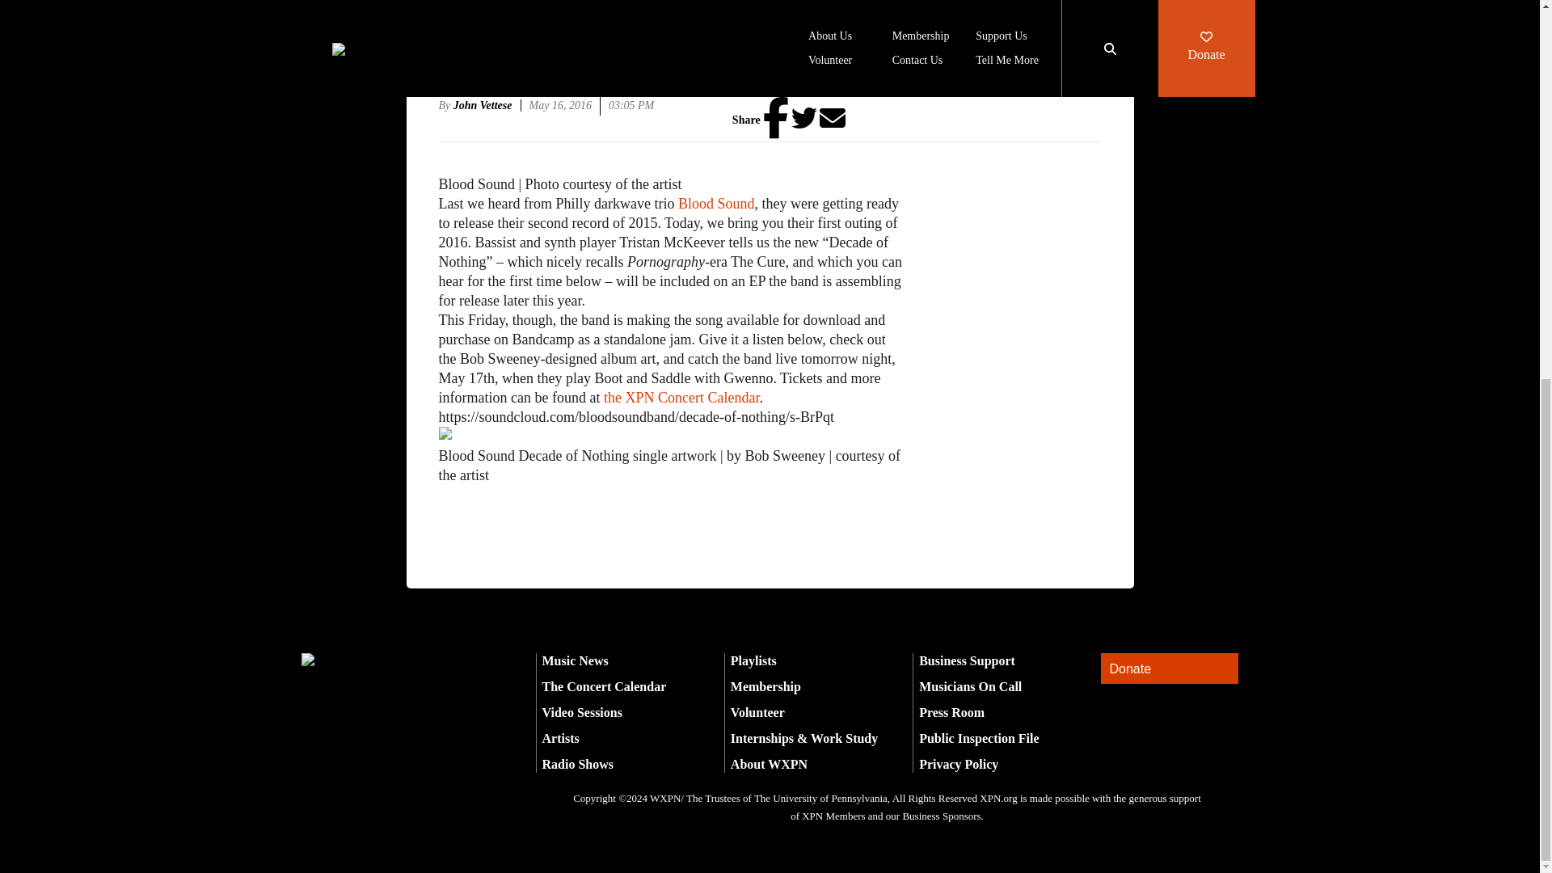 The width and height of the screenshot is (1552, 873). What do you see at coordinates (487, 105) in the screenshot?
I see `John Vettese` at bounding box center [487, 105].